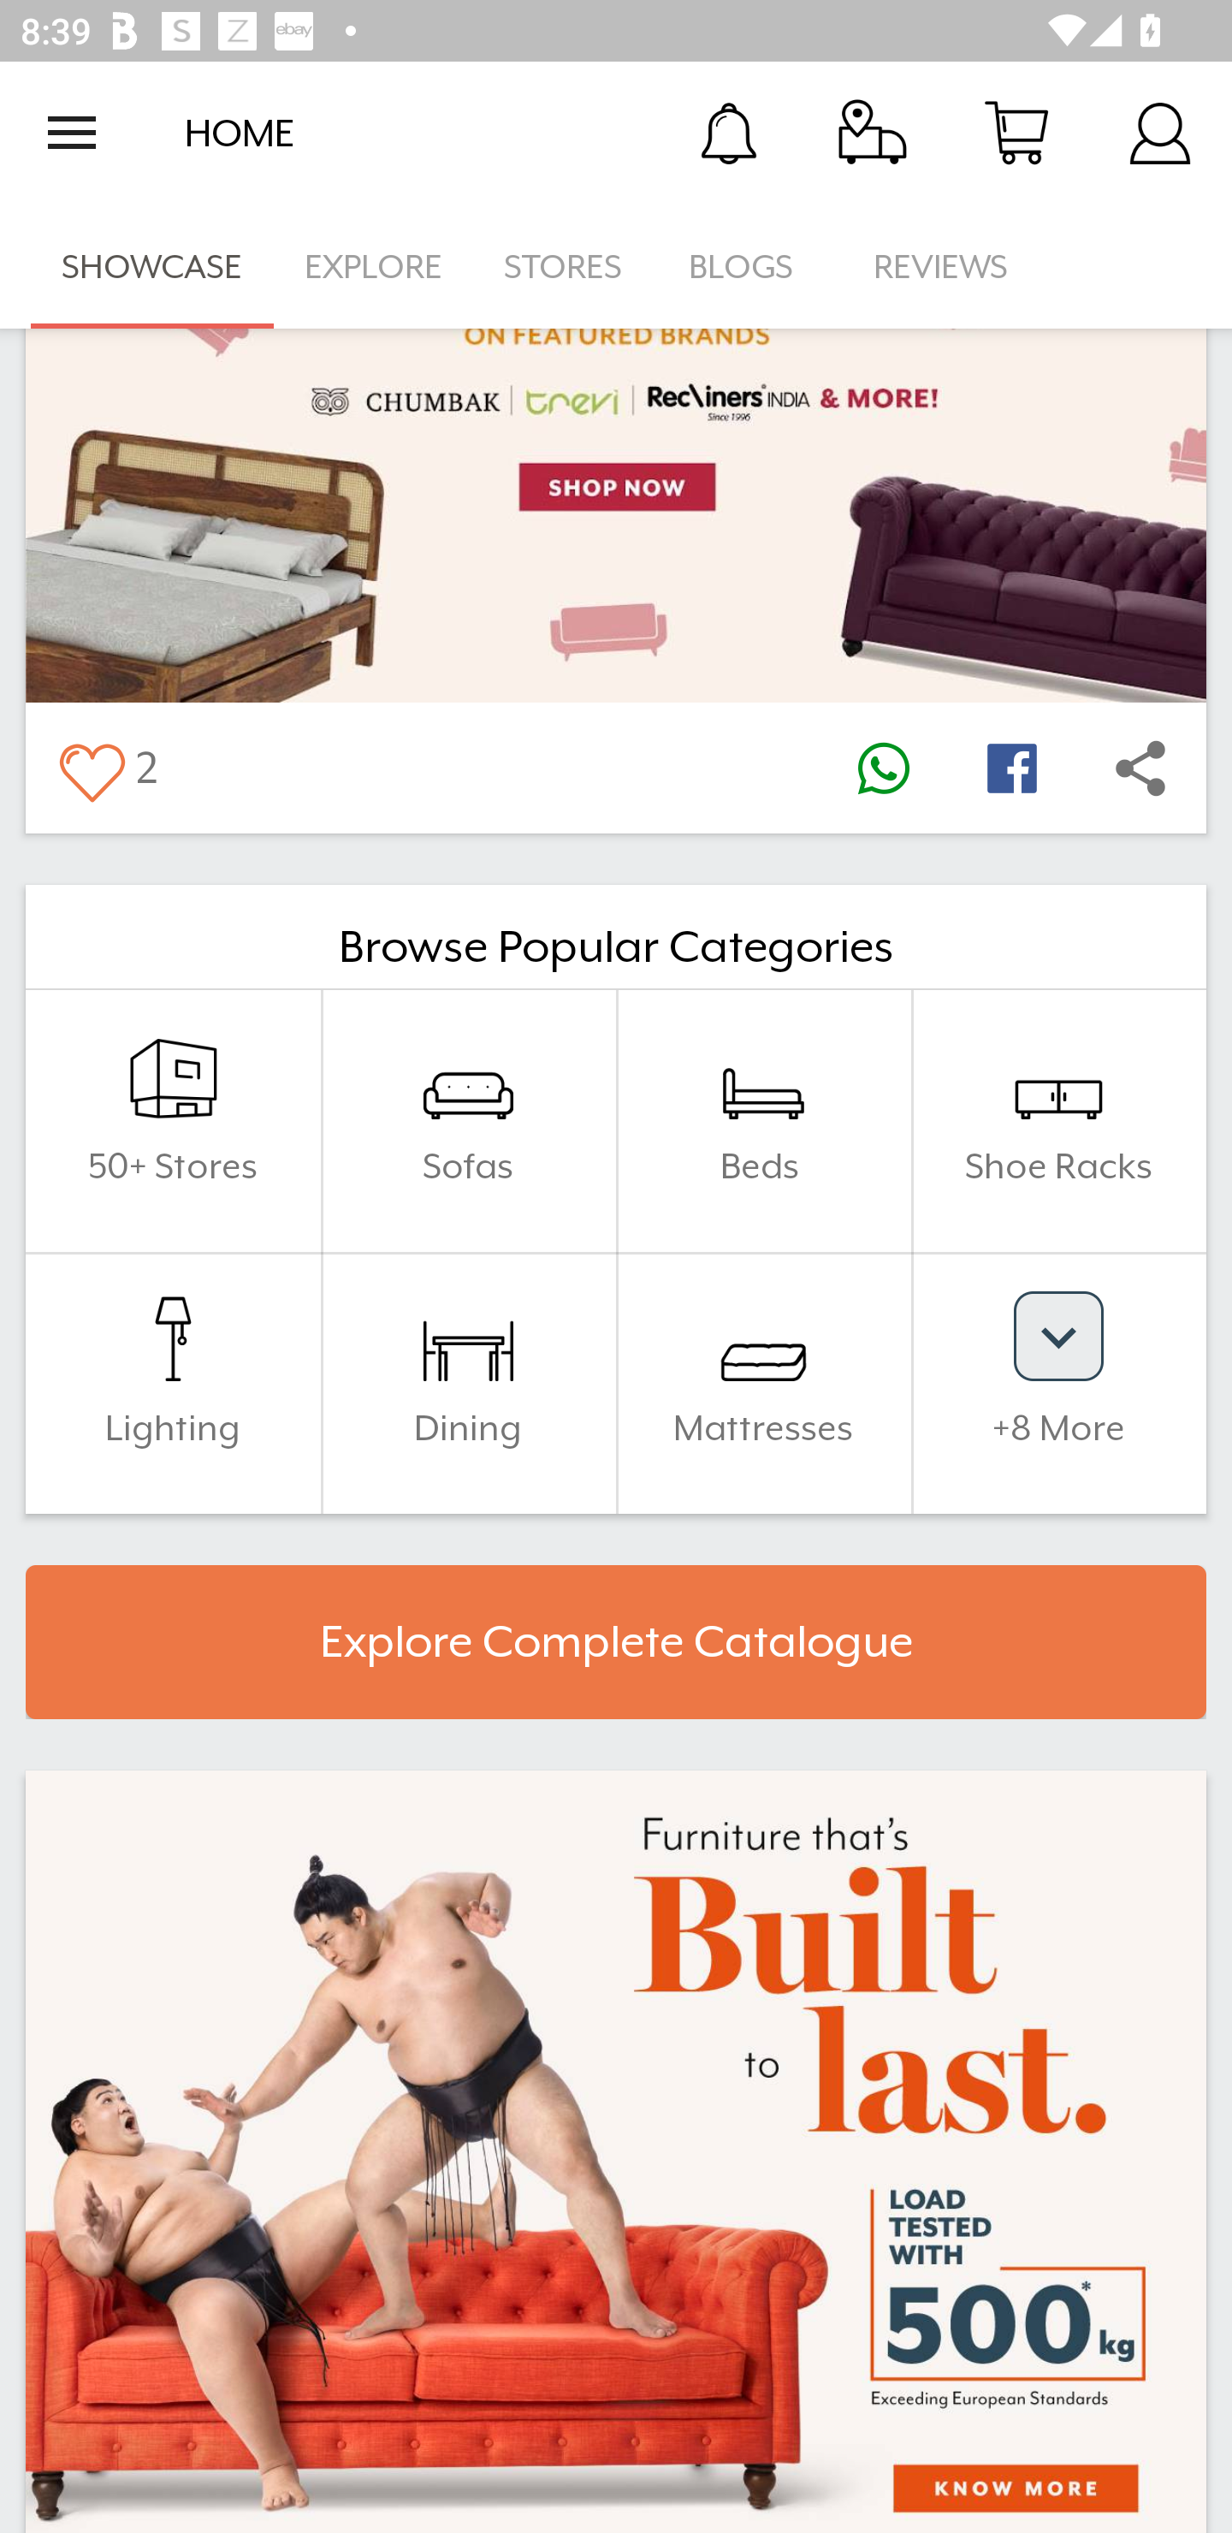  What do you see at coordinates (373, 267) in the screenshot?
I see `EXPLORE` at bounding box center [373, 267].